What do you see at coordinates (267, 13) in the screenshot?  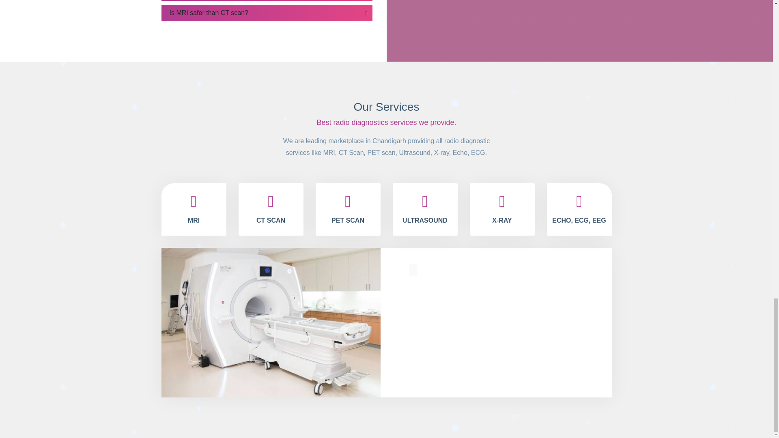 I see `Is MRI safer than CT scan?` at bounding box center [267, 13].